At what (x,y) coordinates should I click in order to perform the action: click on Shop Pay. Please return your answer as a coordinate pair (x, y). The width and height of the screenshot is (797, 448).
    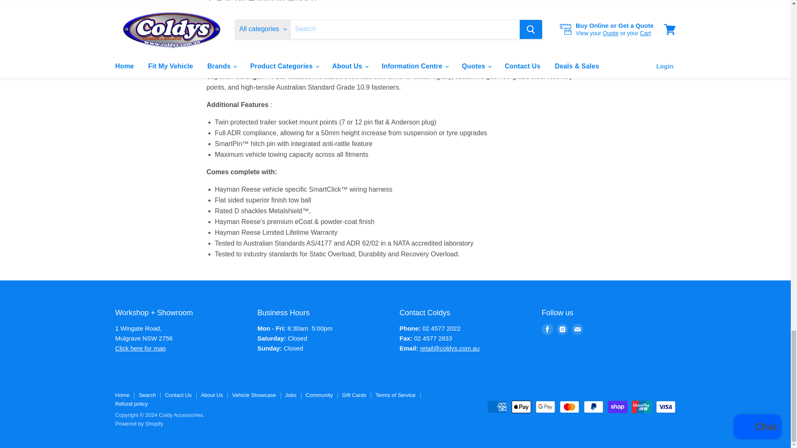
    Looking at the image, I should click on (618, 407).